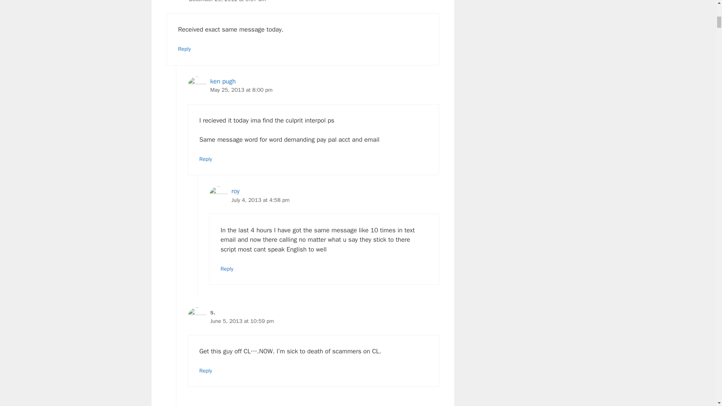 This screenshot has height=406, width=722. Describe the element at coordinates (227, 1) in the screenshot. I see `December 29, 2012 at 5:57 am` at that location.